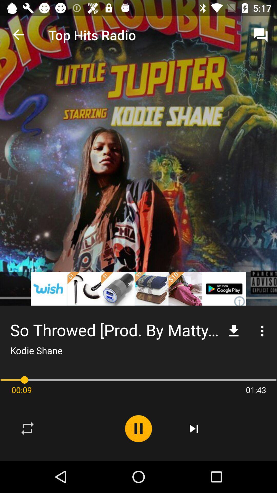 This screenshot has width=277, height=493. Describe the element at coordinates (234, 331) in the screenshot. I see `click the item to the right of the so throwed prod item` at that location.